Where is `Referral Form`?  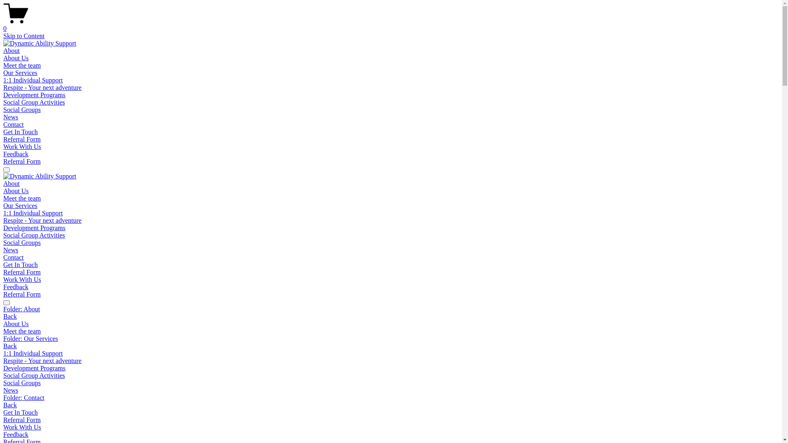 Referral Form is located at coordinates (22, 161).